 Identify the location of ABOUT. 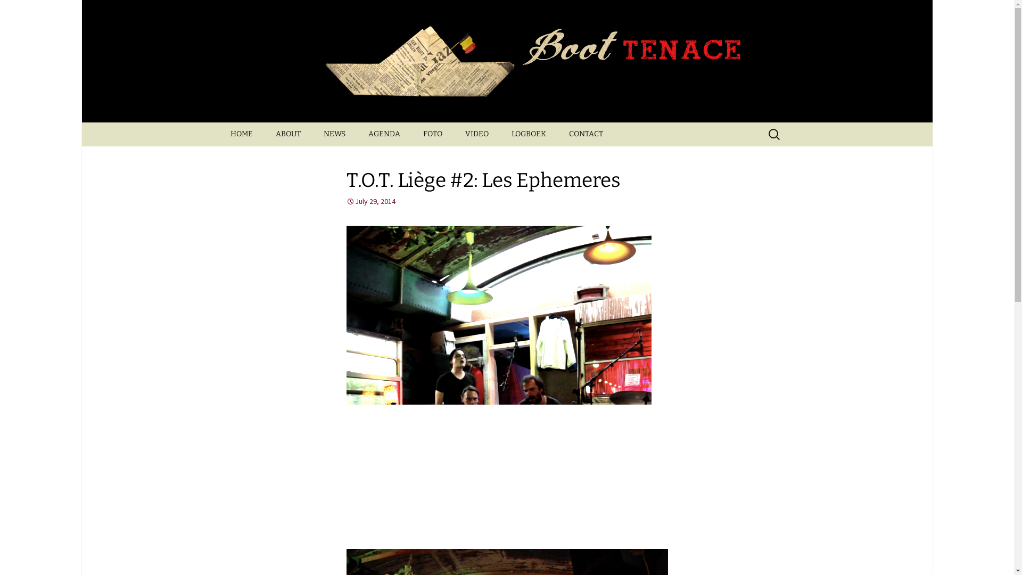
(289, 134).